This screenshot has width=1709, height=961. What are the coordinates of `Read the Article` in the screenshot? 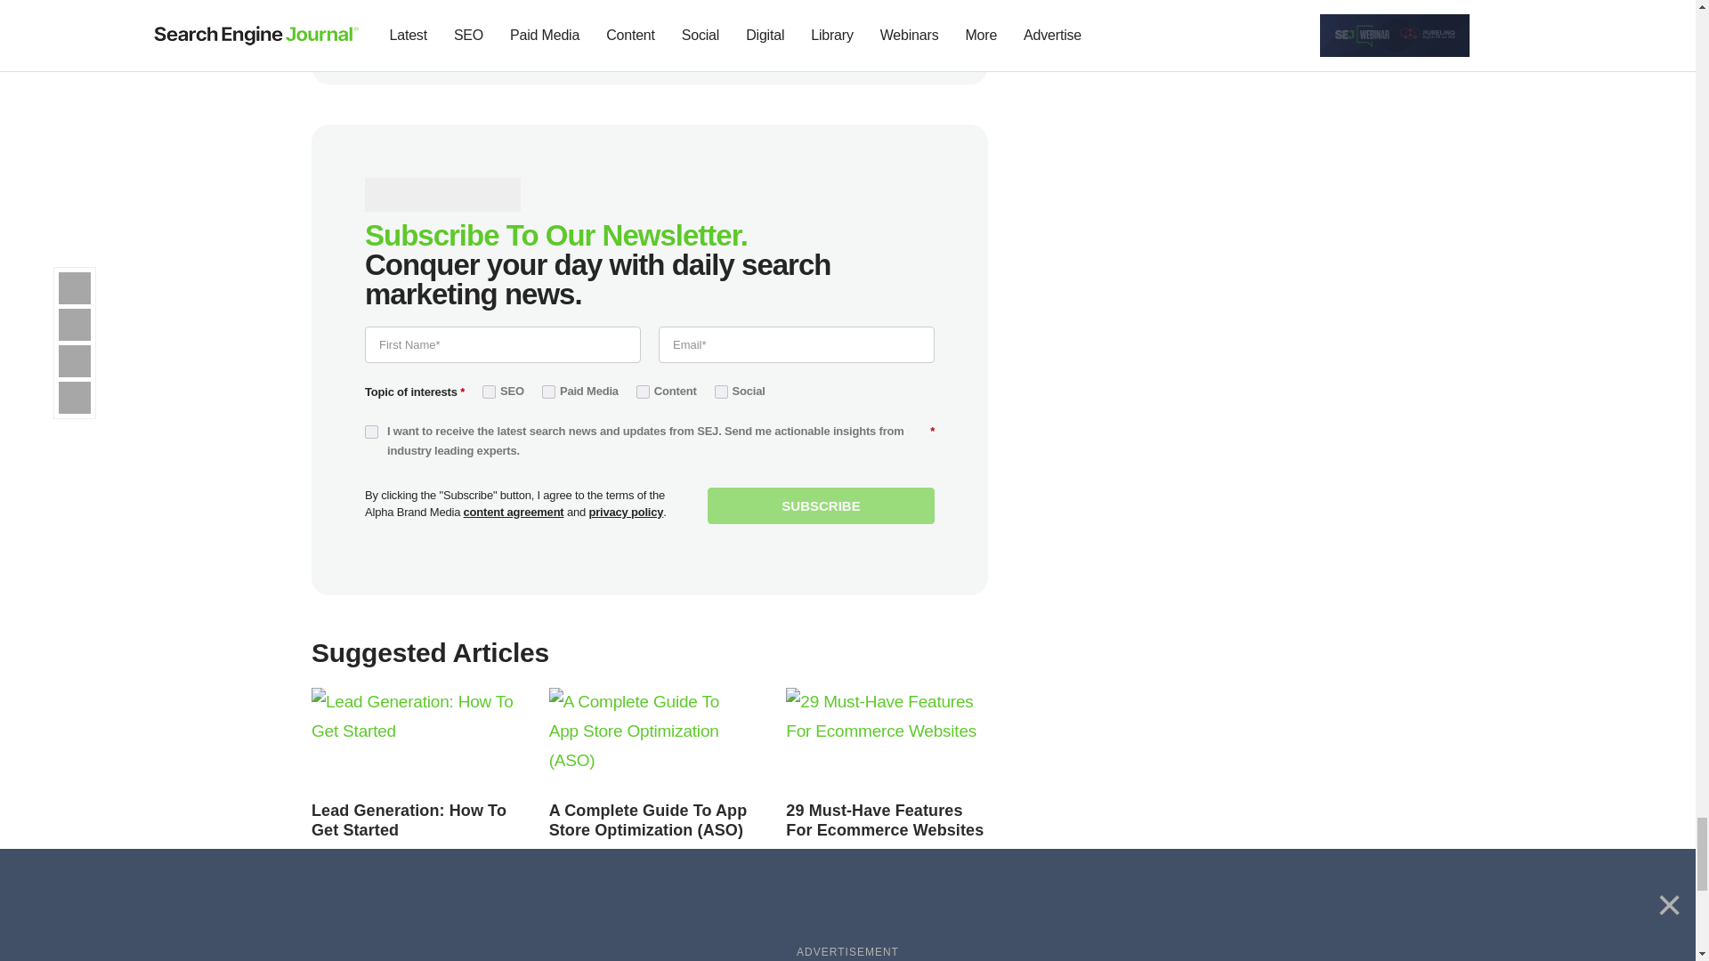 It's located at (408, 820).